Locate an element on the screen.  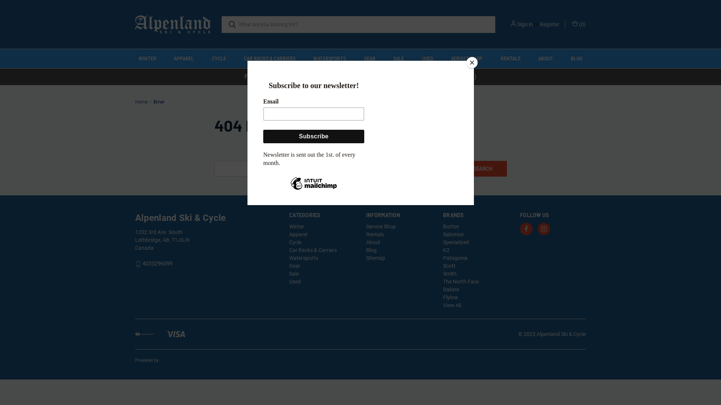
Register is located at coordinates (550, 24).